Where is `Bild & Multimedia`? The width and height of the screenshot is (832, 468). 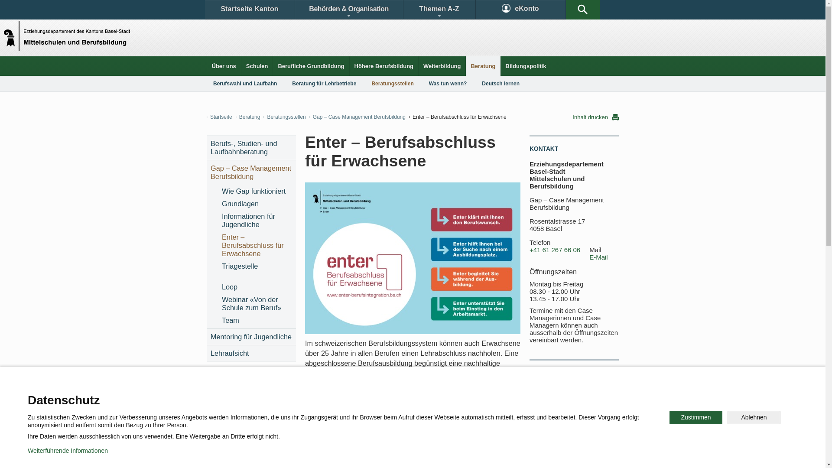 Bild & Multimedia is located at coordinates (519, 396).